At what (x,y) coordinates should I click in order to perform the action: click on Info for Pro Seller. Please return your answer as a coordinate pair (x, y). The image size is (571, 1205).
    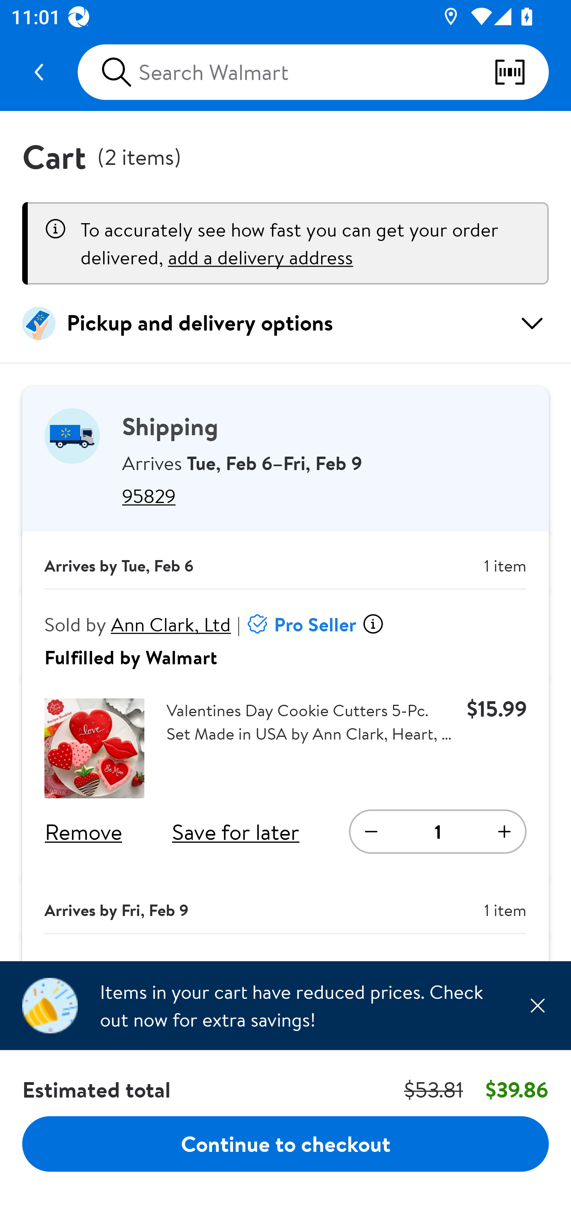
    Looking at the image, I should click on (373, 624).